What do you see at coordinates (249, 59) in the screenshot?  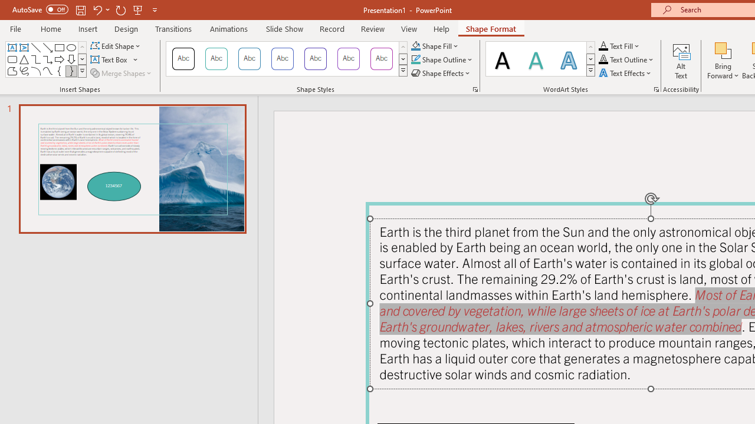 I see `Colored Outline - Aqua, Accent 2` at bounding box center [249, 59].